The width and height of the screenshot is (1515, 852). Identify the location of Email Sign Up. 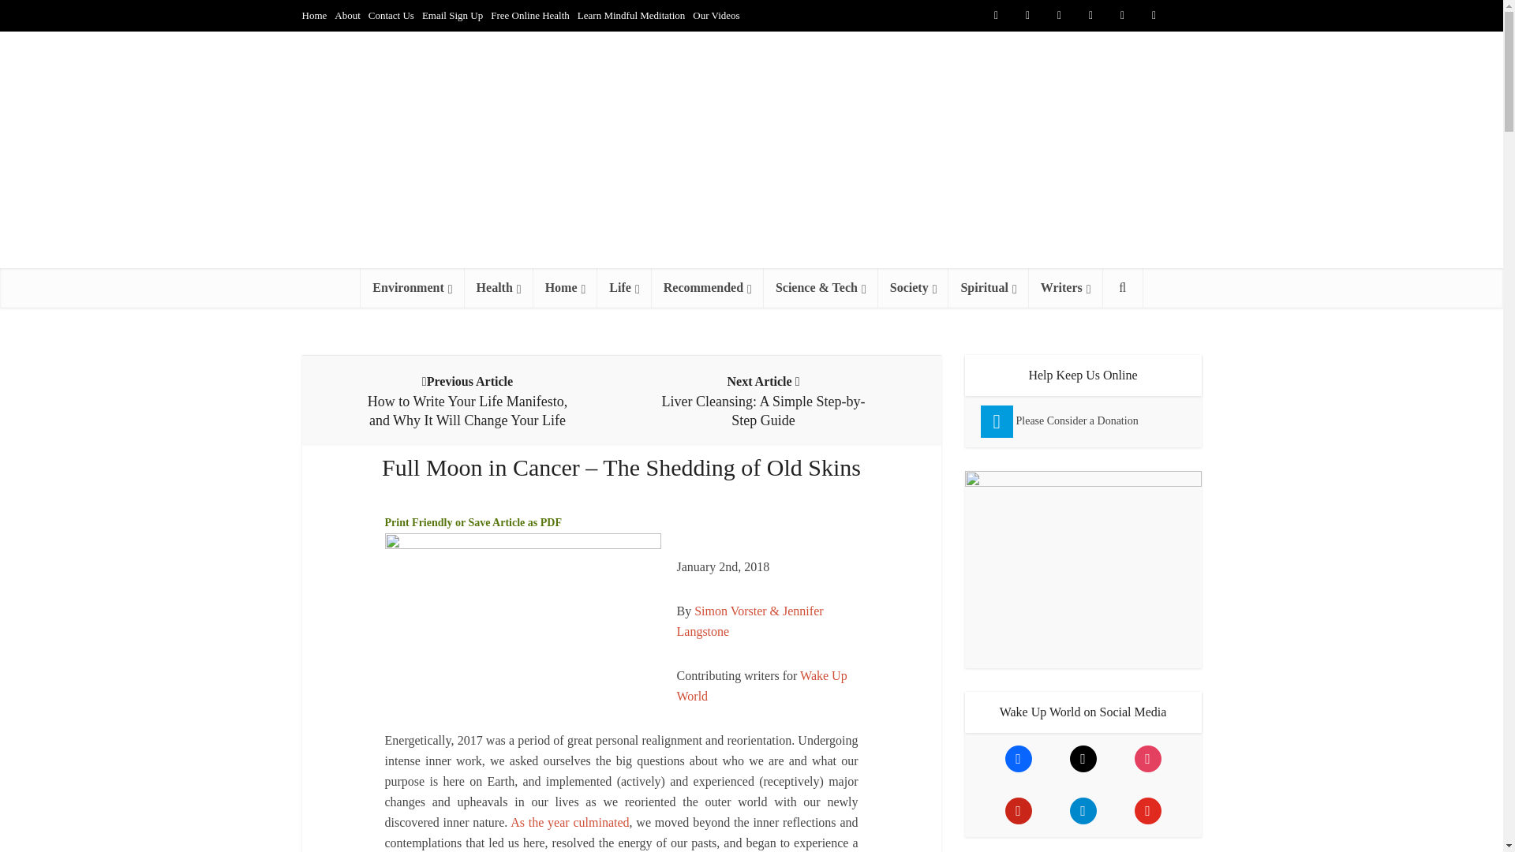
(453, 15).